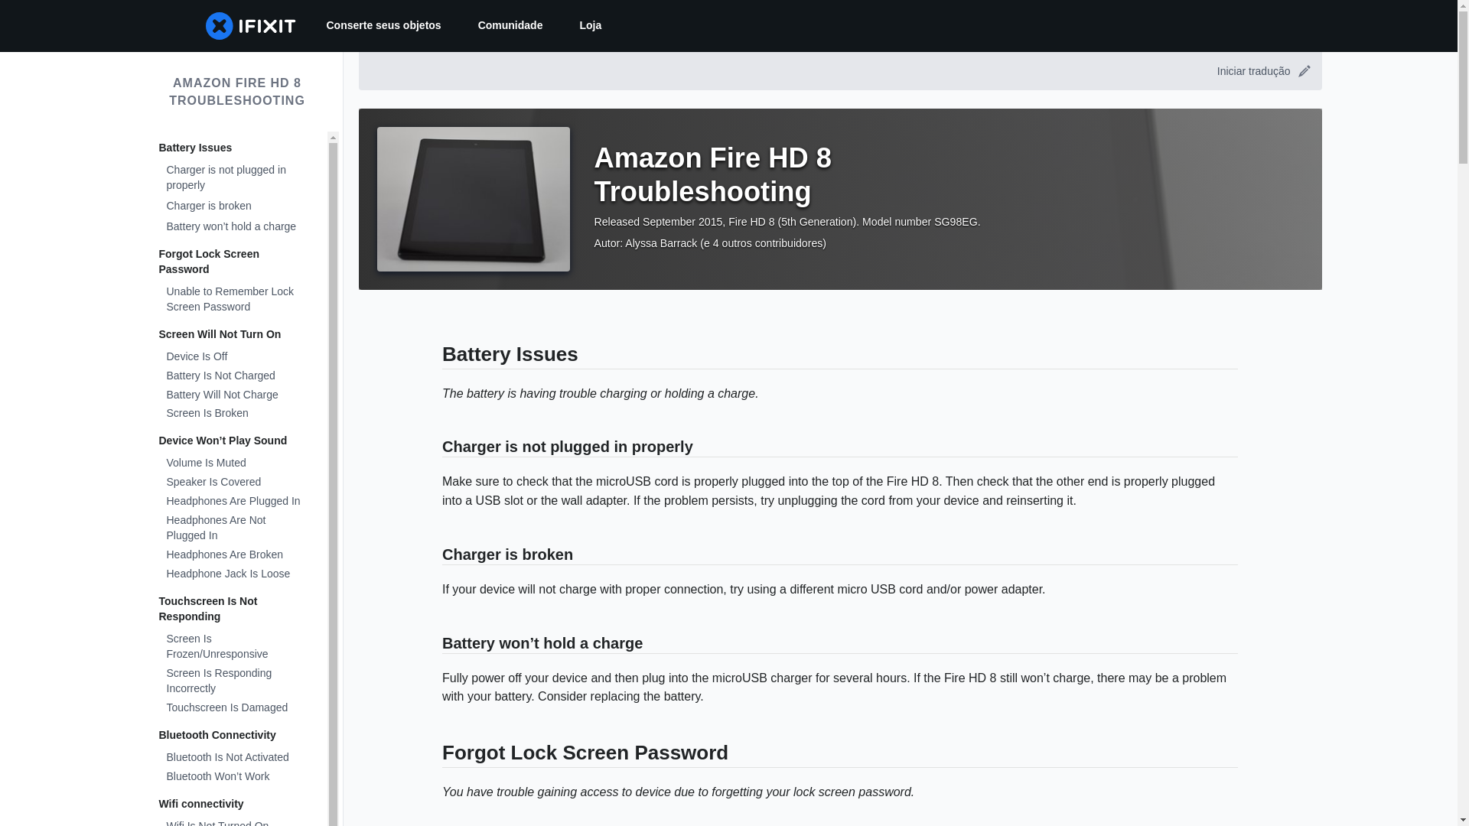 The height and width of the screenshot is (826, 1469). I want to click on Screen Is Responding Incorrectly, so click(232, 681).